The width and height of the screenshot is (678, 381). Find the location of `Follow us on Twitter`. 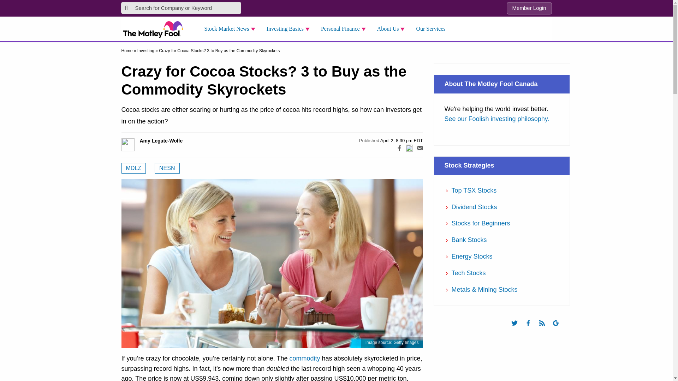

Follow us on Twitter is located at coordinates (518, 329).